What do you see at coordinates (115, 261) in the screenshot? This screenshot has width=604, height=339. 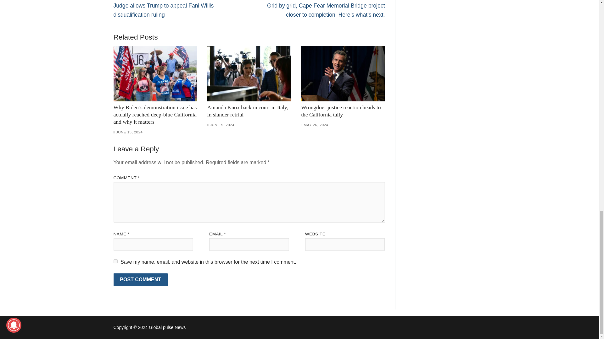 I see `yes` at bounding box center [115, 261].